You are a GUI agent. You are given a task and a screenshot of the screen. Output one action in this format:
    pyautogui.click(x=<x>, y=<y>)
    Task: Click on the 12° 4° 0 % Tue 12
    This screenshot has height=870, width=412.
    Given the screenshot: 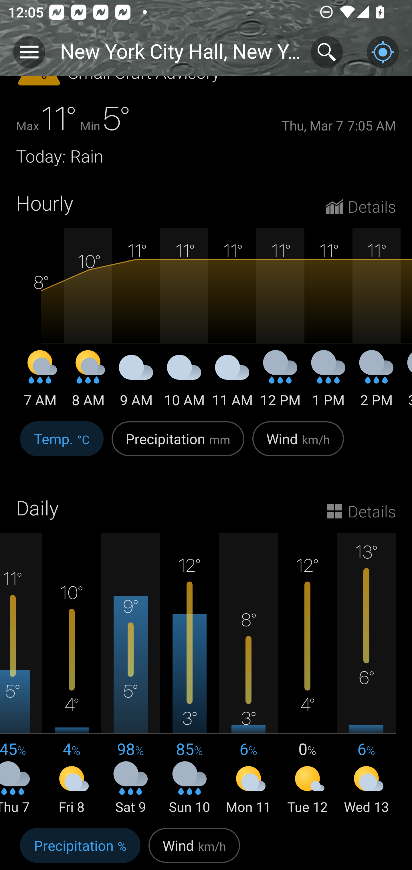 What is the action you would take?
    pyautogui.click(x=307, y=674)
    